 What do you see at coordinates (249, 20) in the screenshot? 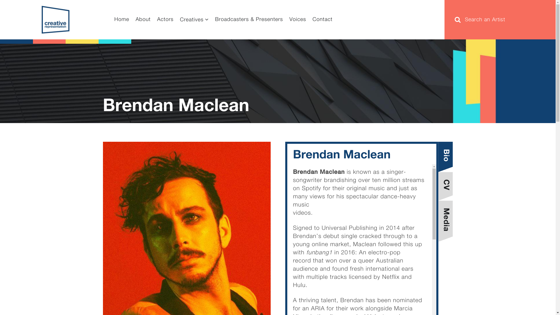
I see `Broadcasters & Presenters` at bounding box center [249, 20].